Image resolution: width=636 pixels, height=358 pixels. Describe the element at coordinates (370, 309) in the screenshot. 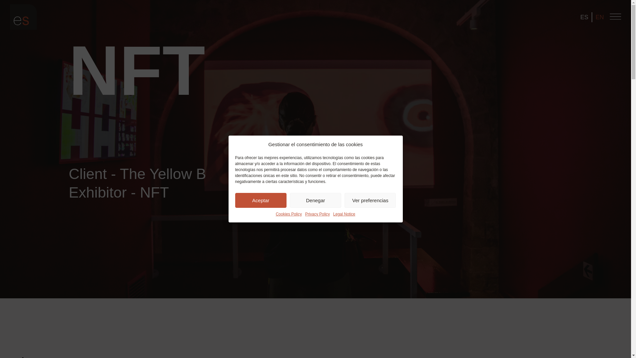

I see `Ver preferencias` at that location.